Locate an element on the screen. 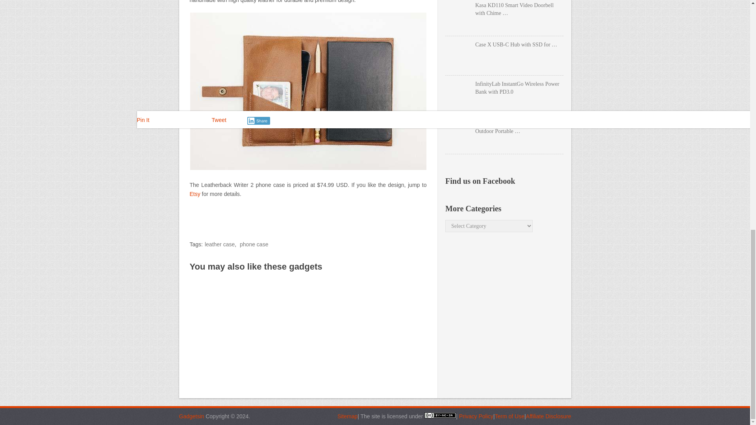 This screenshot has width=756, height=425. leather case is located at coordinates (220, 244).